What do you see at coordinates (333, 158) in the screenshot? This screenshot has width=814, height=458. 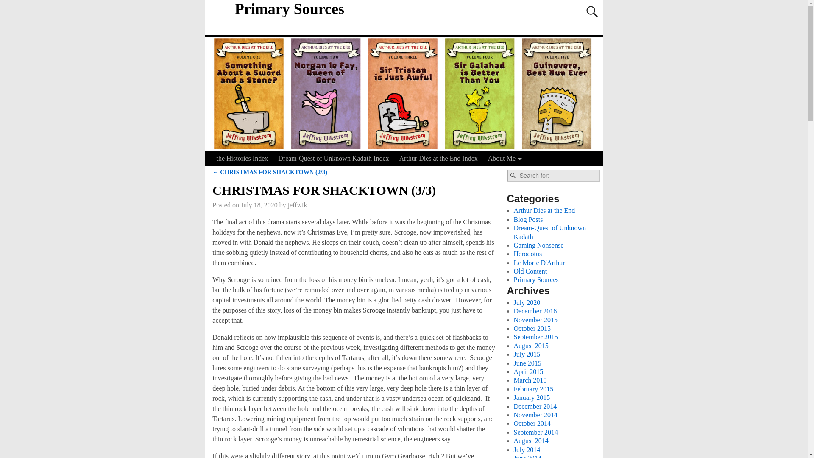 I see `Dream-Quest of Unknown Kadath Index` at bounding box center [333, 158].